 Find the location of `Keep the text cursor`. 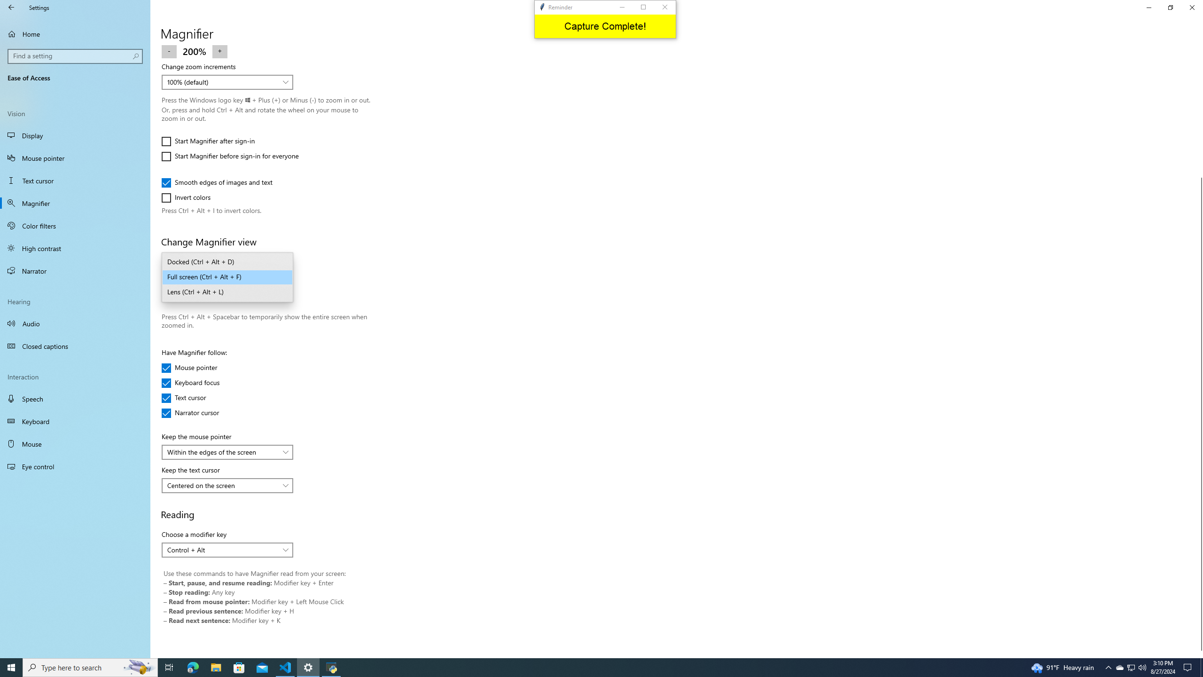

Keep the text cursor is located at coordinates (227, 485).